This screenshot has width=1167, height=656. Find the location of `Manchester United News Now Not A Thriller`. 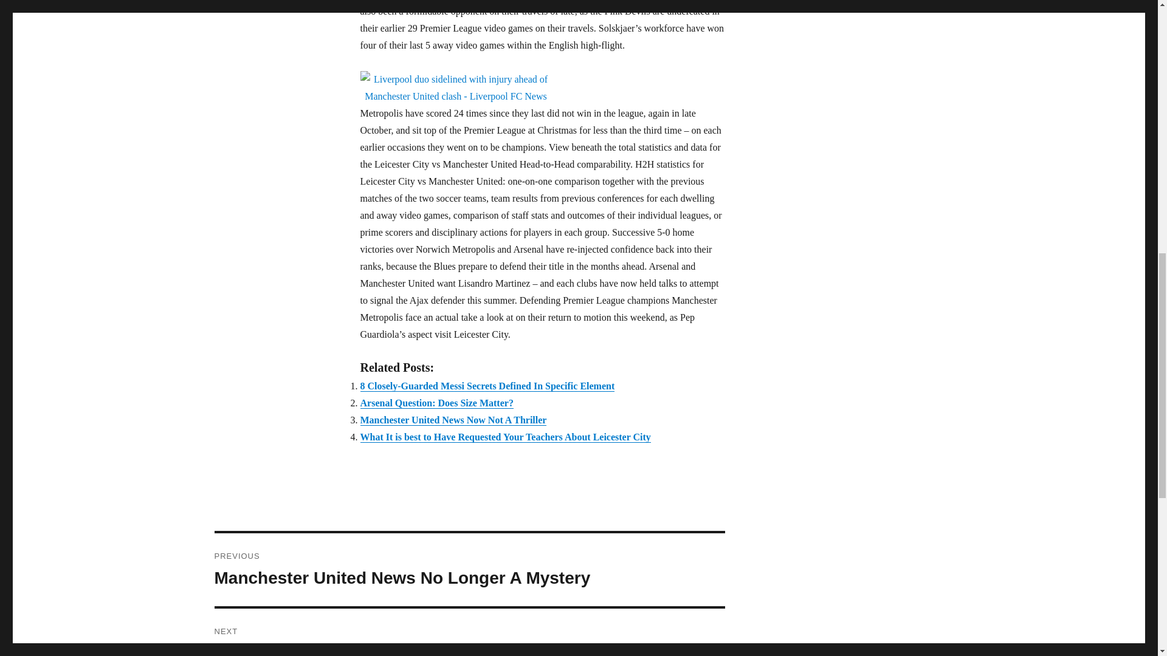

Manchester United News Now Not A Thriller is located at coordinates (487, 386).